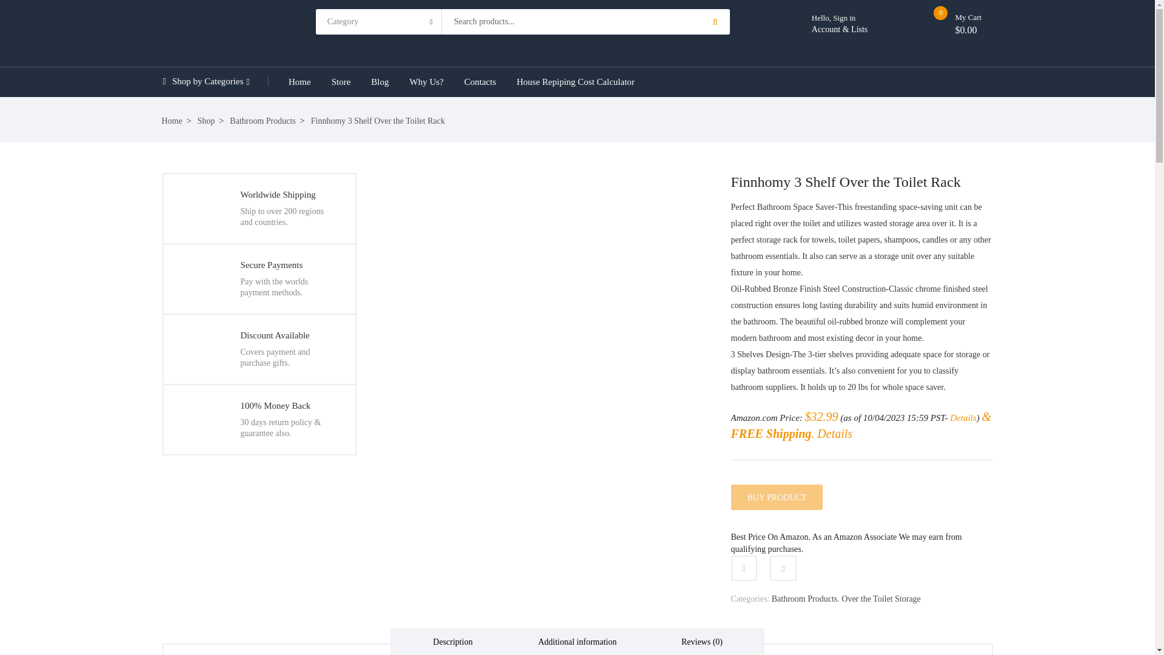 This screenshot has width=1164, height=655. Describe the element at coordinates (963, 417) in the screenshot. I see `Details` at that location.